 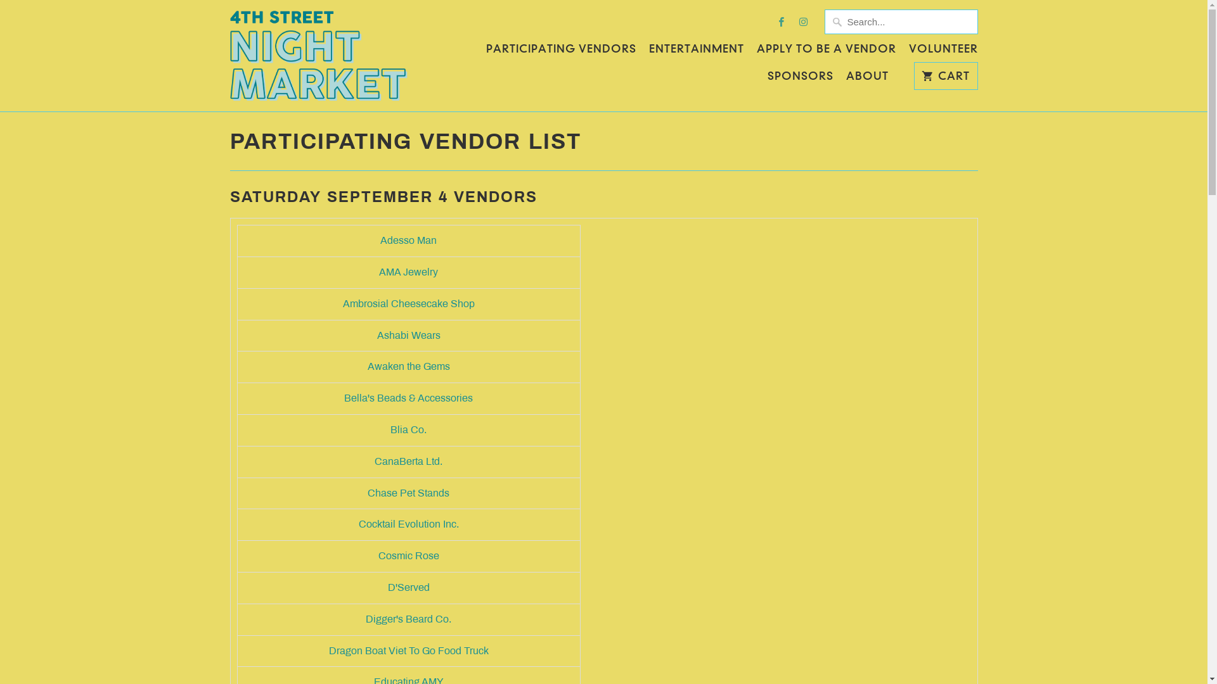 I want to click on 4th Street Night Market on Facebook, so click(x=781, y=22).